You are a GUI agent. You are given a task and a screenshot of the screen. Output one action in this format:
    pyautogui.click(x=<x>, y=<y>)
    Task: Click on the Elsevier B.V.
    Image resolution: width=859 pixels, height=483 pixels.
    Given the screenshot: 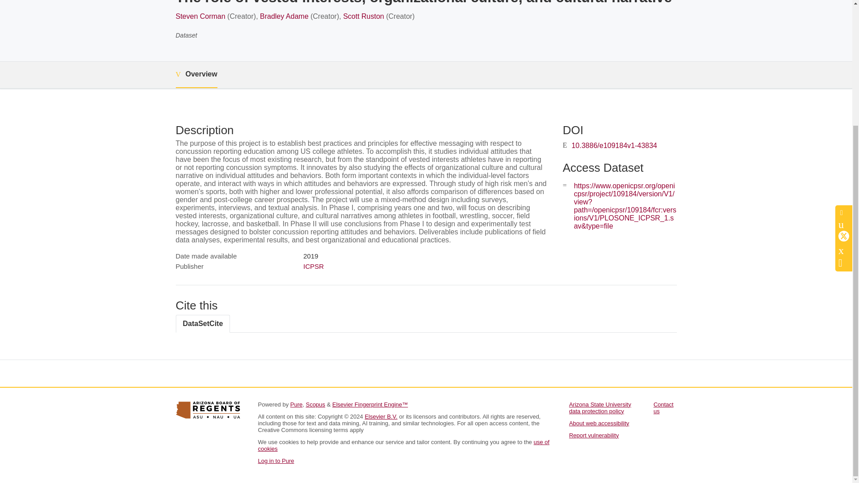 What is the action you would take?
    pyautogui.click(x=380, y=416)
    